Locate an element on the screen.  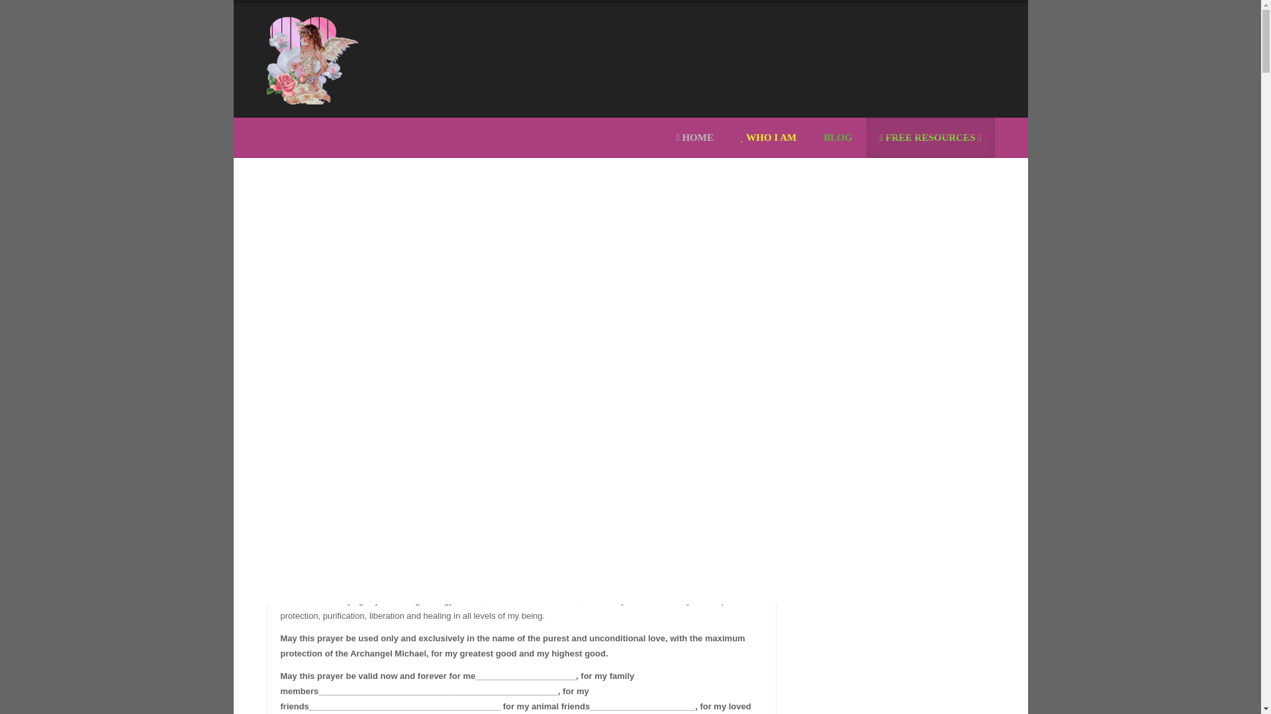
ARCHANGEL MICHAEL: PROCESS OF LIBERATION is located at coordinates (520, 297).